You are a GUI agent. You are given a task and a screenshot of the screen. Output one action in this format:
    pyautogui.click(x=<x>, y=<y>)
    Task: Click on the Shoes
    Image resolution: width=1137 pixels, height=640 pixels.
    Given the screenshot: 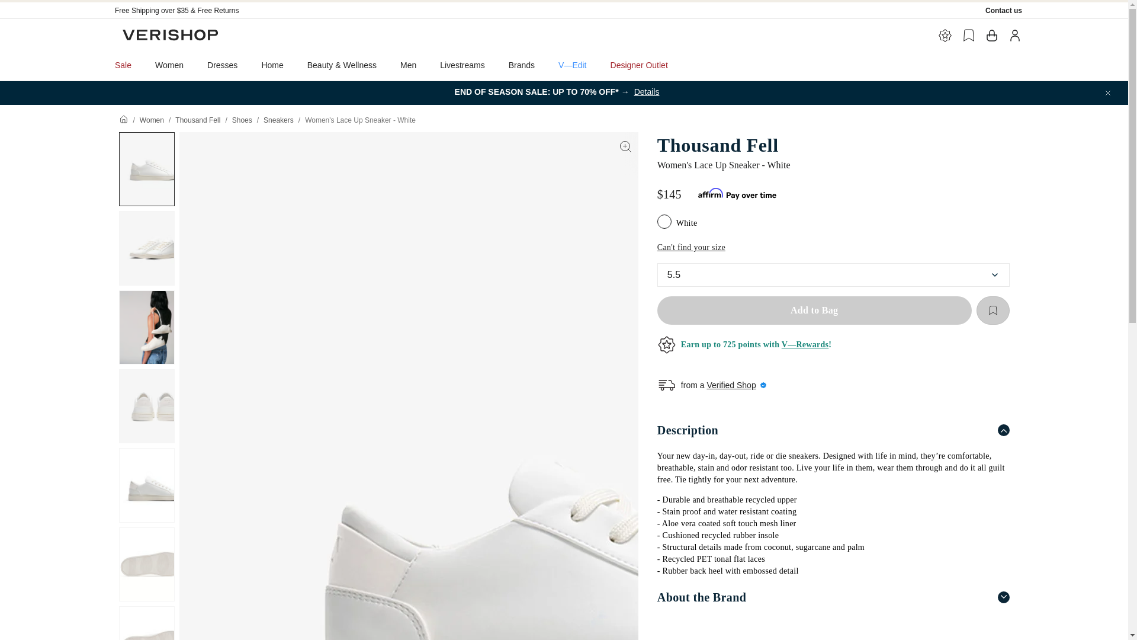 What is the action you would take?
    pyautogui.click(x=242, y=120)
    